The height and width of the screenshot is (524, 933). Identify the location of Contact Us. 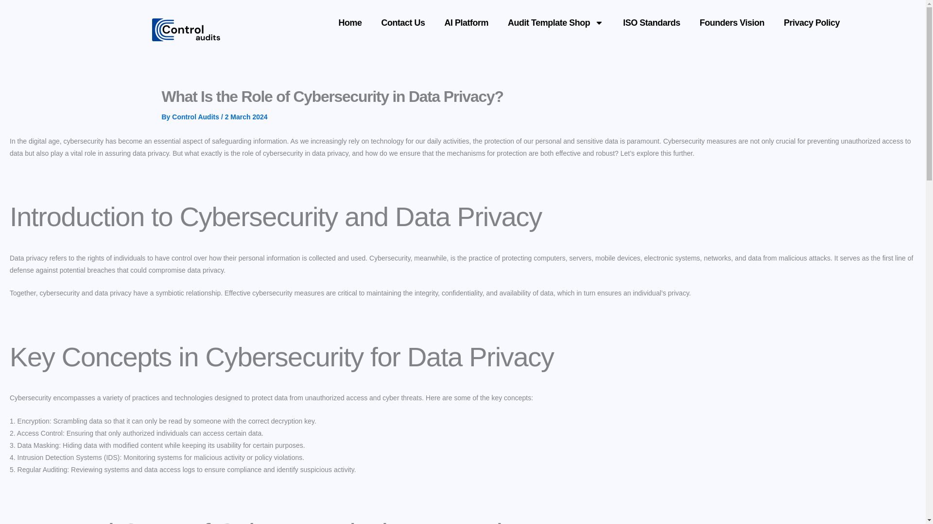
(403, 22).